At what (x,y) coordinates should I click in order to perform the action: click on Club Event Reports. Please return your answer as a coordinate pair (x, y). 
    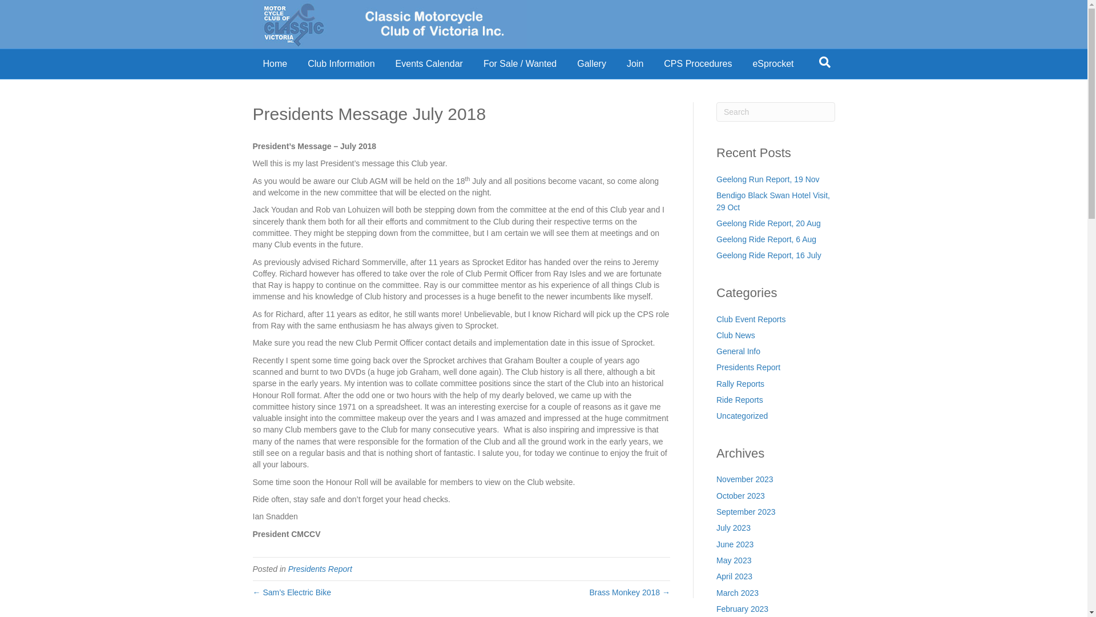
    Looking at the image, I should click on (751, 319).